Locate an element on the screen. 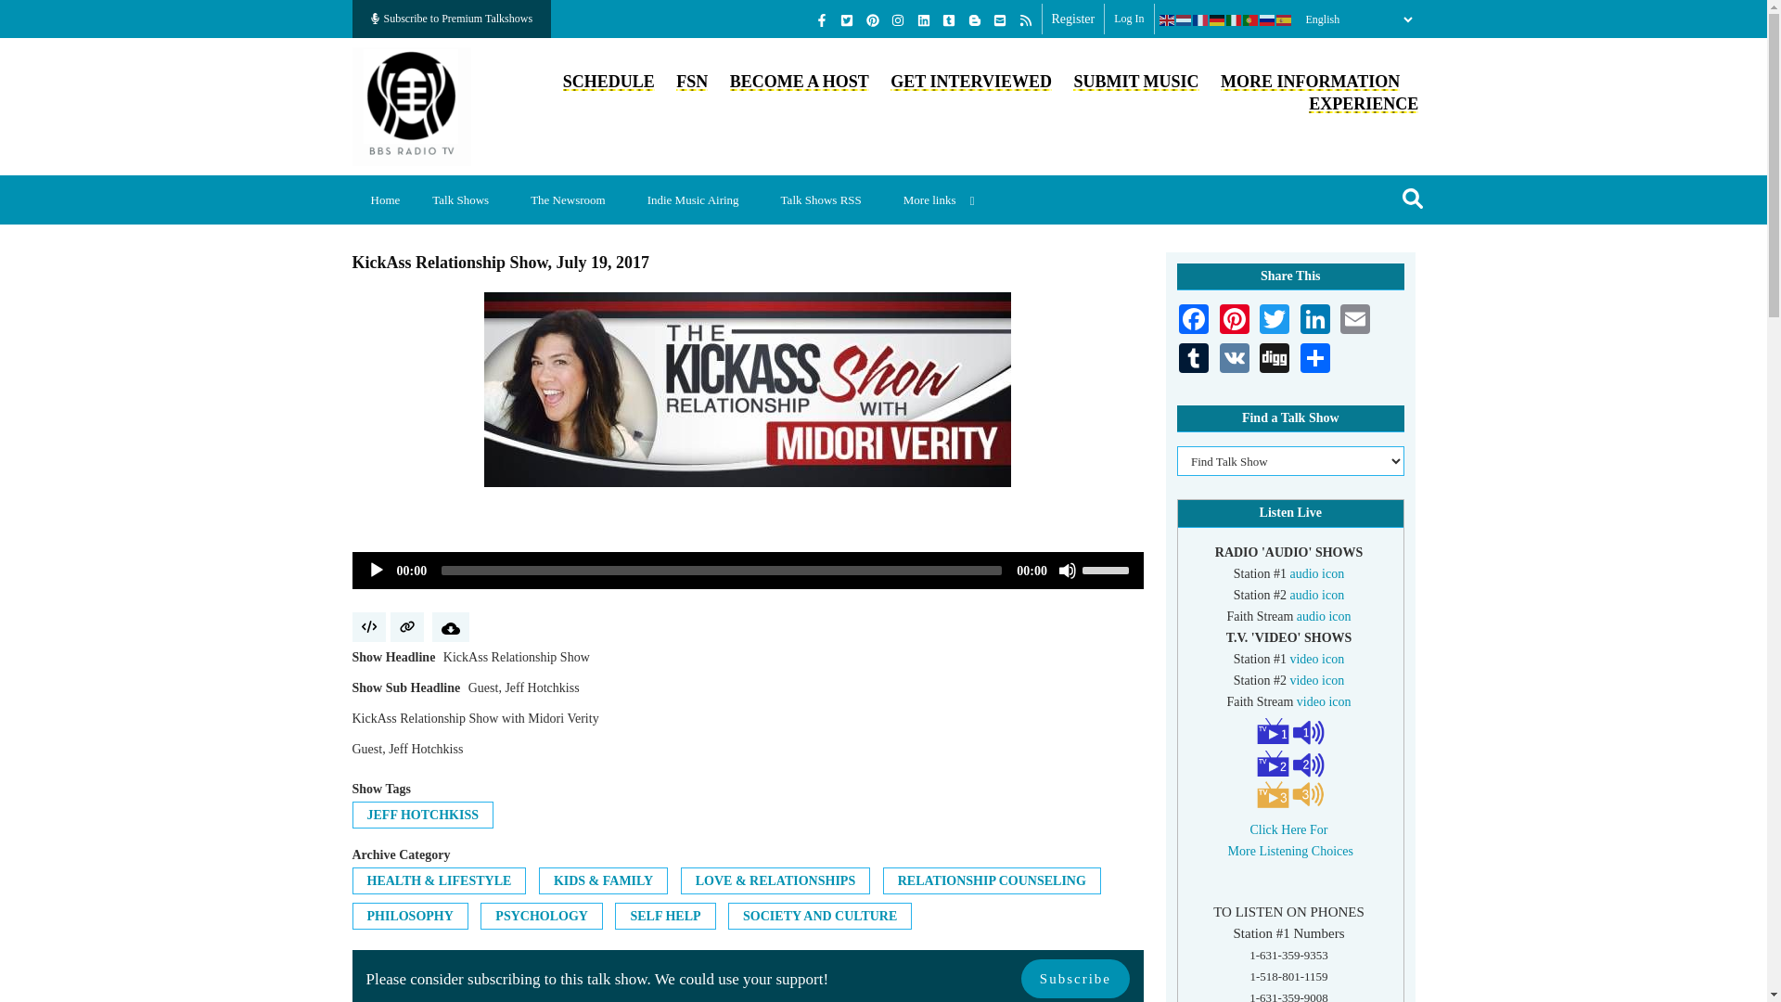 This screenshot has width=1781, height=1002. Italiano is located at coordinates (1235, 19).